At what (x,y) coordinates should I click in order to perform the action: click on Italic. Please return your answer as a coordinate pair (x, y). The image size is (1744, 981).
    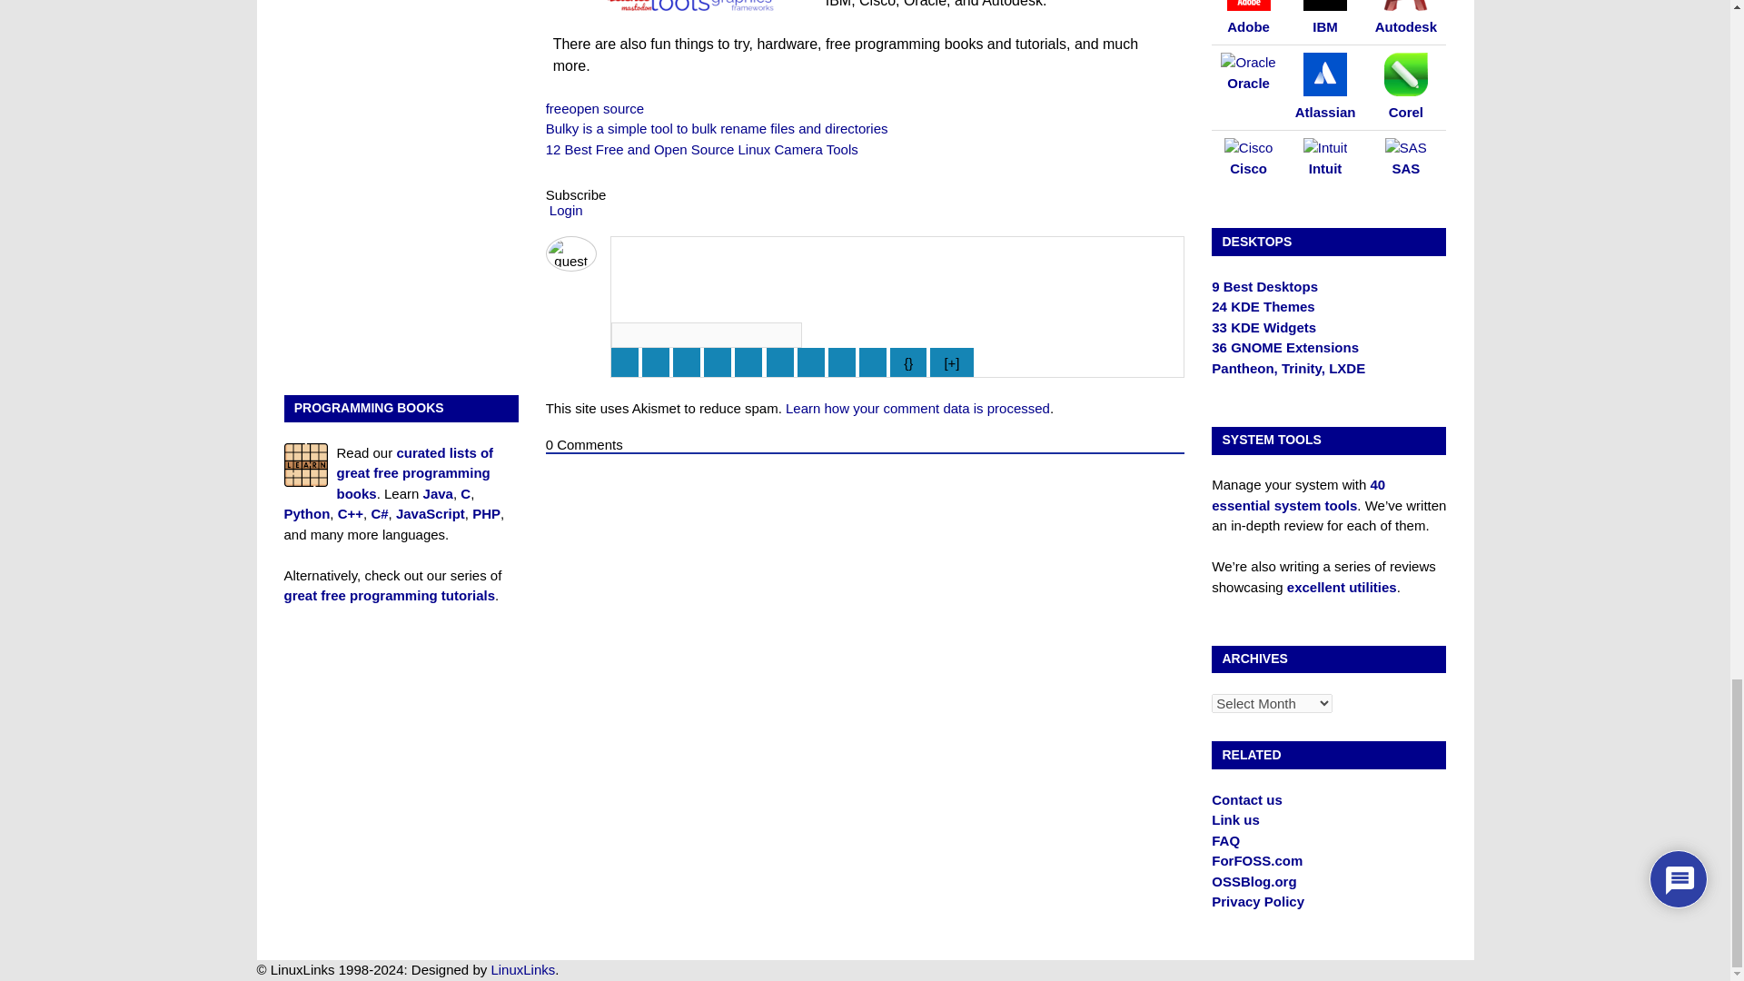
    Looking at the image, I should click on (656, 362).